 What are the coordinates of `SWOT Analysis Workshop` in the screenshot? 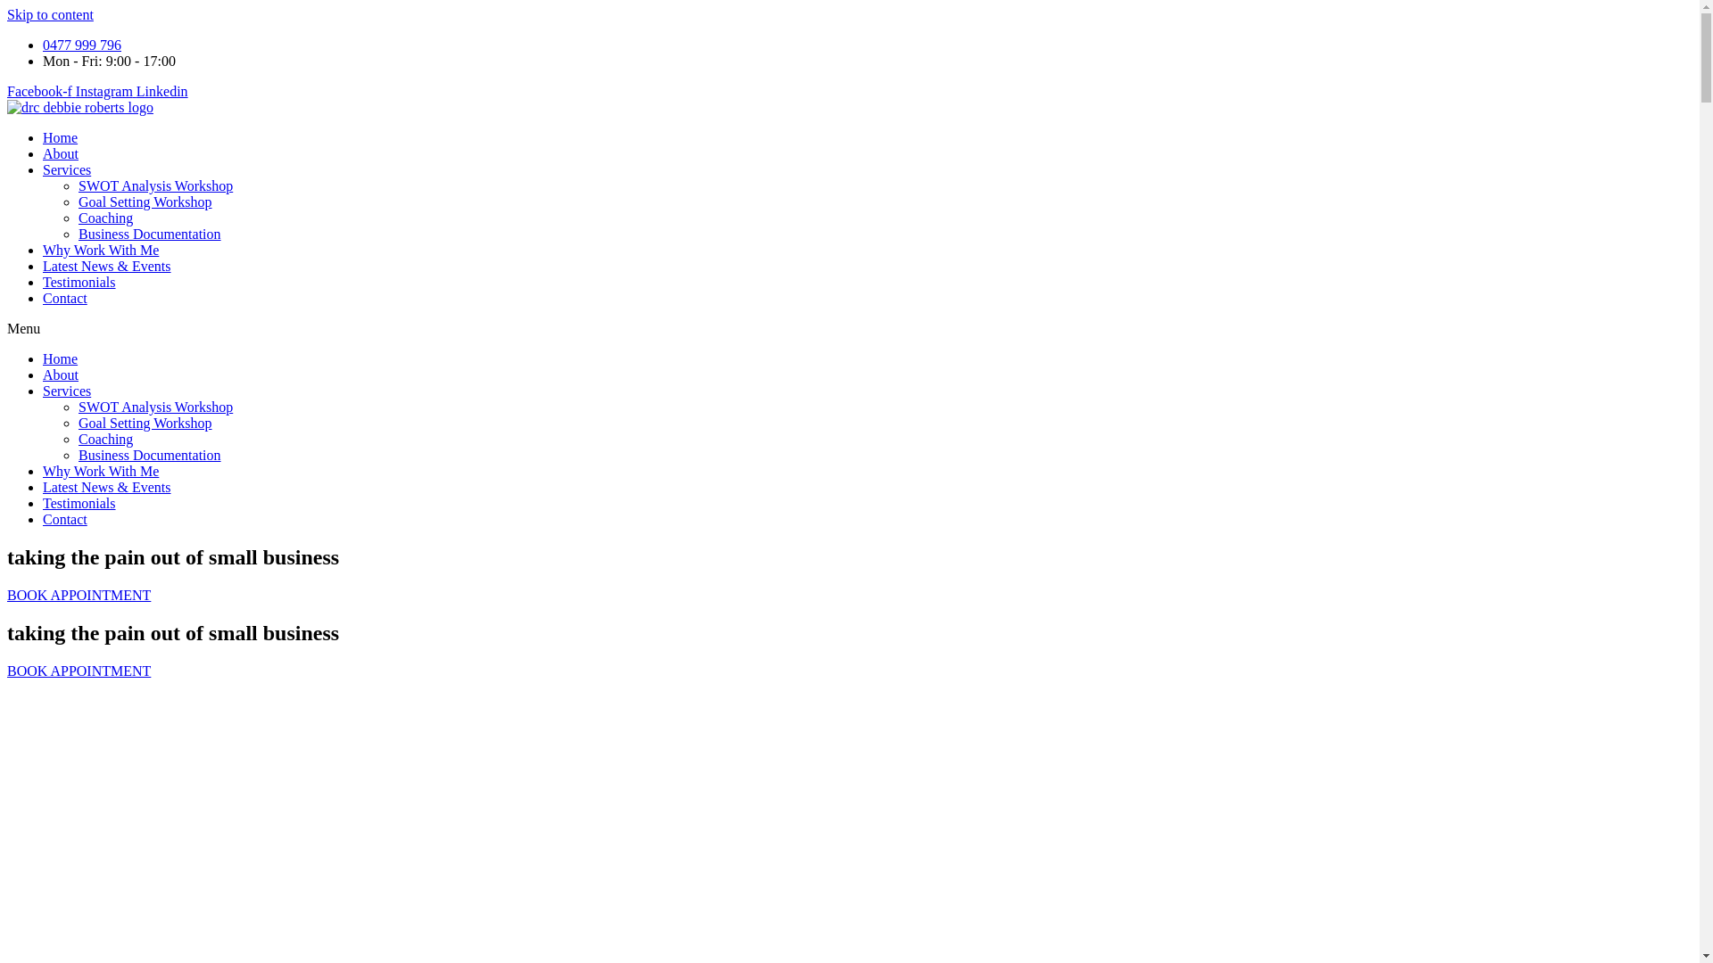 It's located at (155, 407).